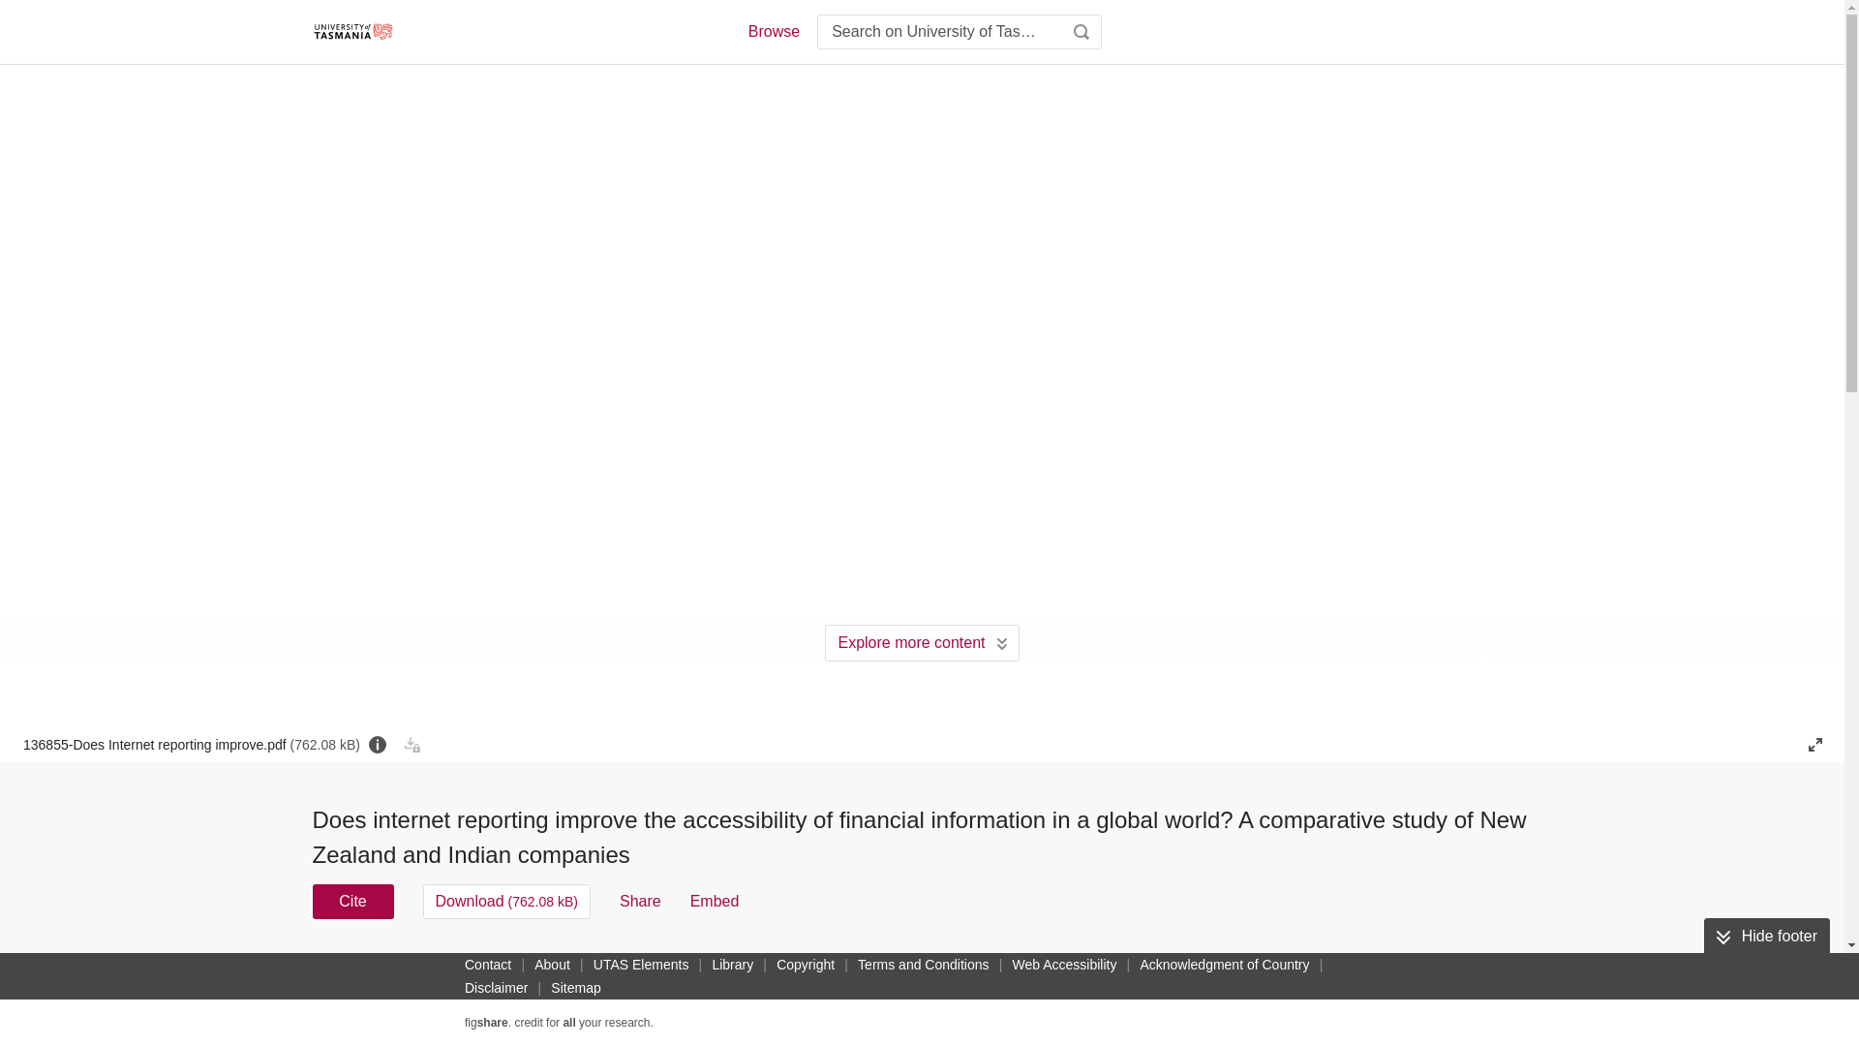 The height and width of the screenshot is (1046, 1859). Describe the element at coordinates (1065, 964) in the screenshot. I see `Web Accessibility` at that location.